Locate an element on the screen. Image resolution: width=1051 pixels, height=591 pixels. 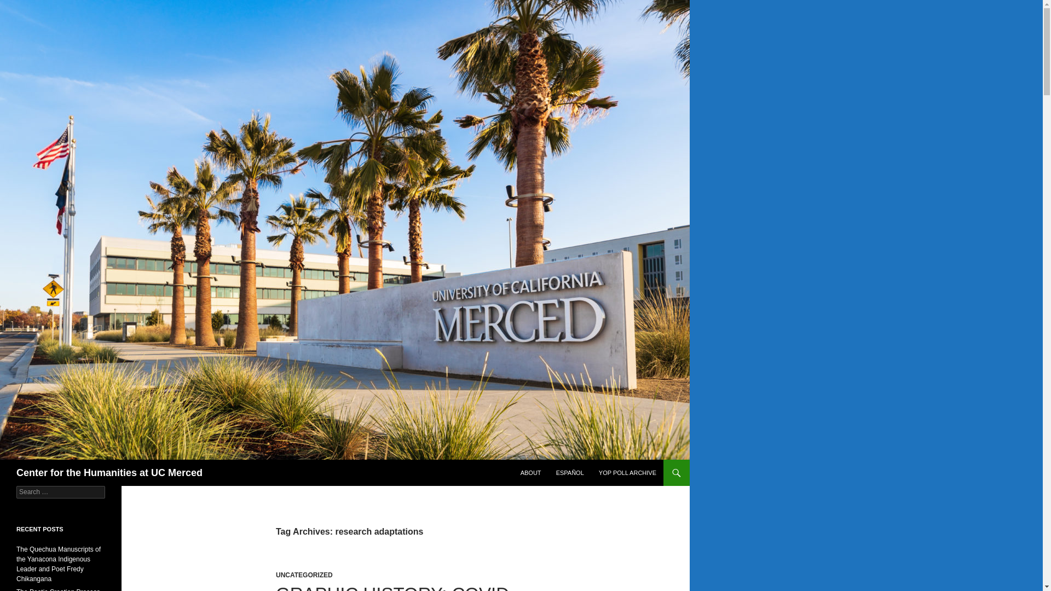
Center for the Humanities at UC Merced is located at coordinates (109, 473).